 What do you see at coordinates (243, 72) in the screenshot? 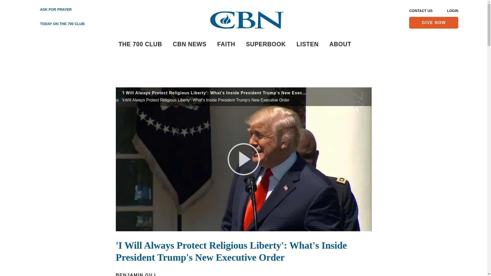
I see `3rd party ad content` at bounding box center [243, 72].